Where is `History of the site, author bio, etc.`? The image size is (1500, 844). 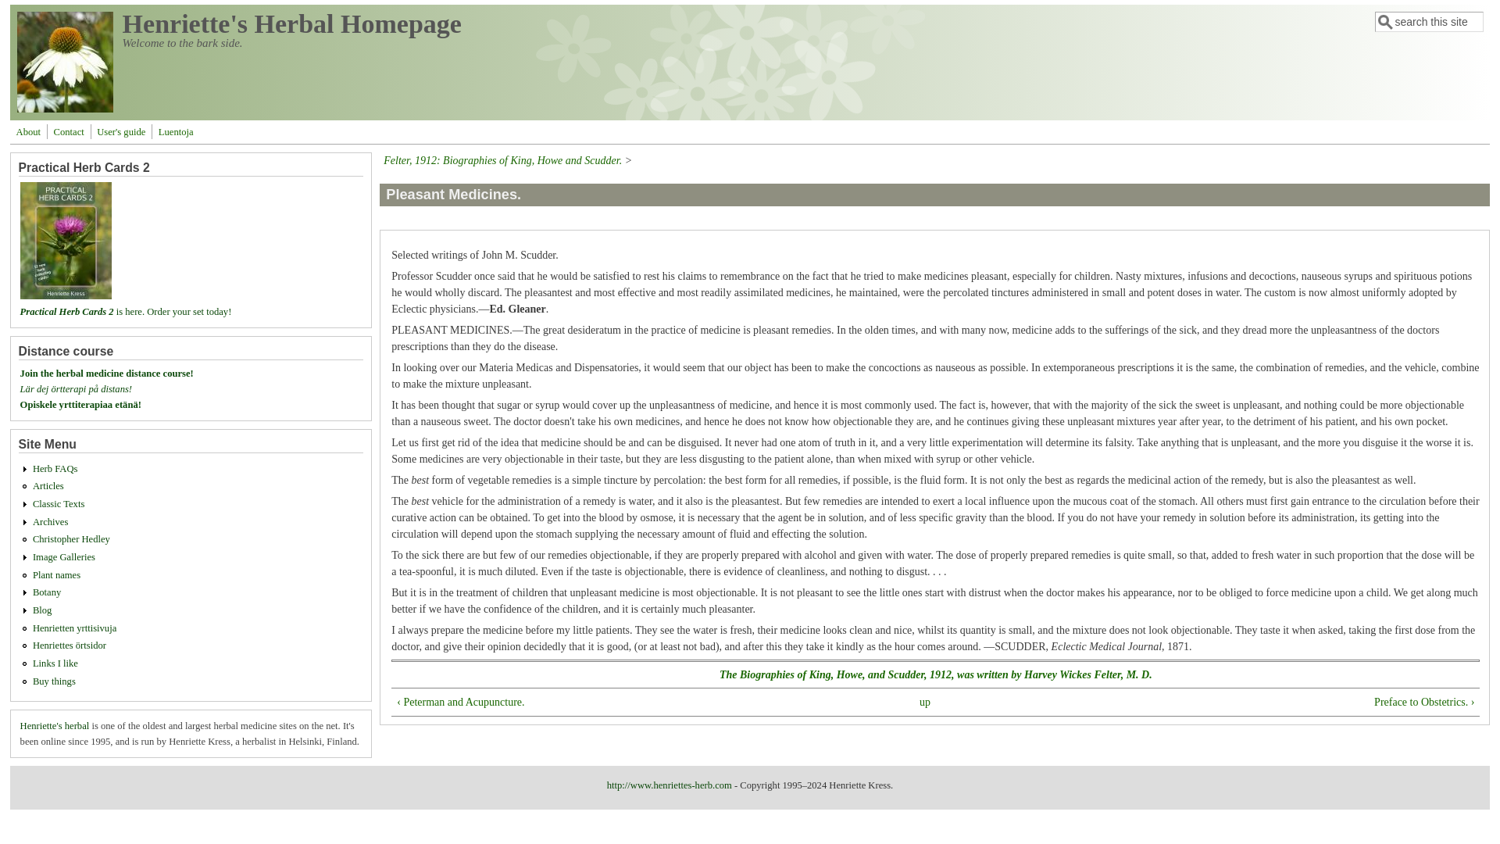
History of the site, author bio, etc. is located at coordinates (28, 131).